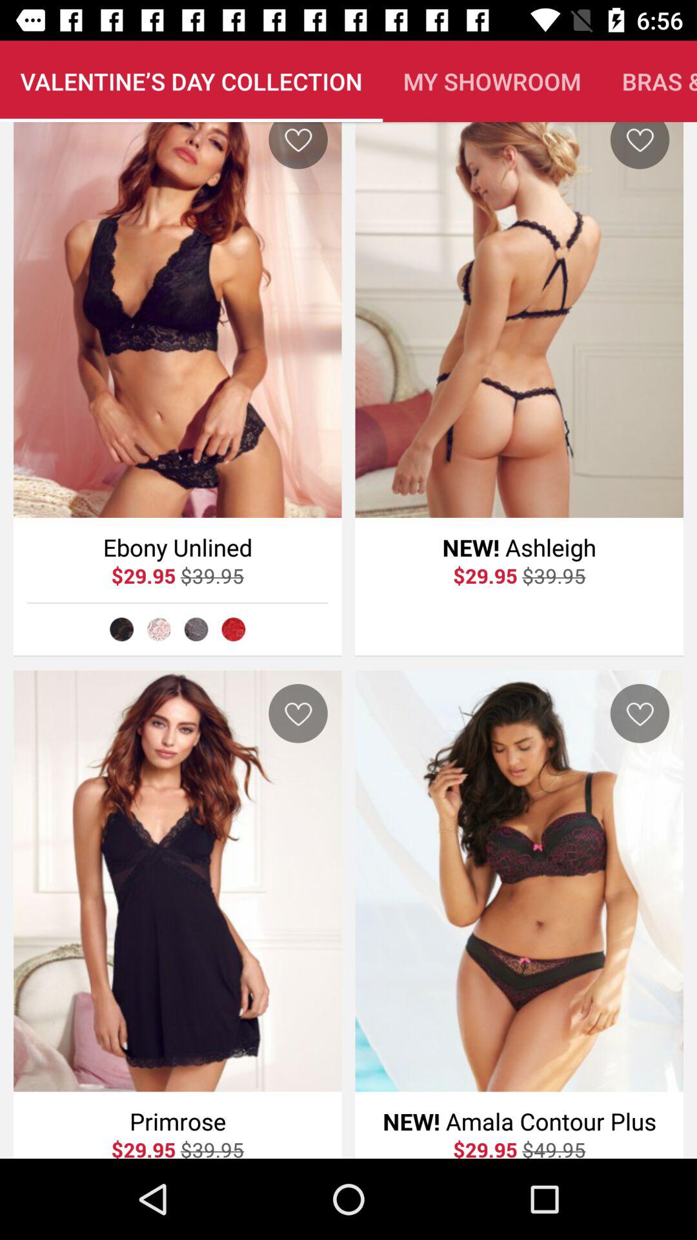 The width and height of the screenshot is (697, 1240). Describe the element at coordinates (121, 629) in the screenshot. I see `open item below the 29 95 39 icon` at that location.